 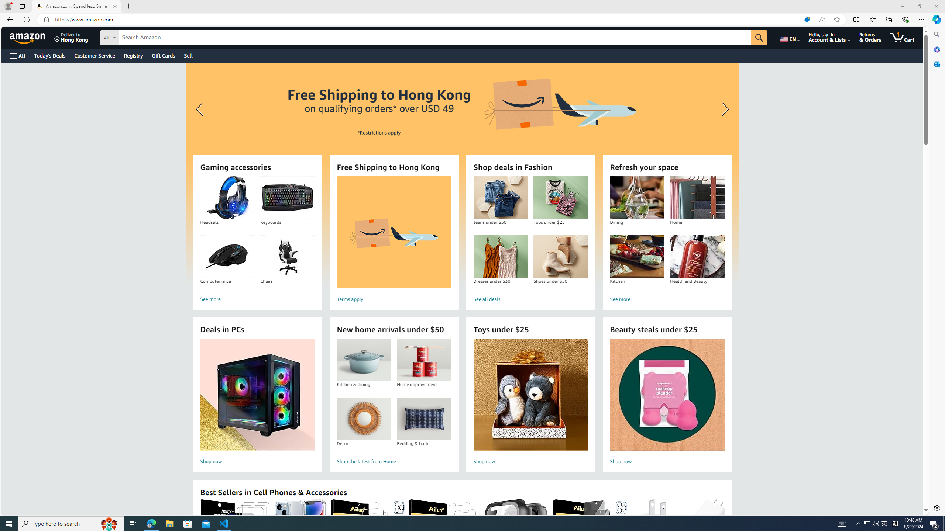 What do you see at coordinates (927, 19) in the screenshot?
I see `Split Editor Right (Ctrl+\) [Alt] Split Editor Down` at bounding box center [927, 19].